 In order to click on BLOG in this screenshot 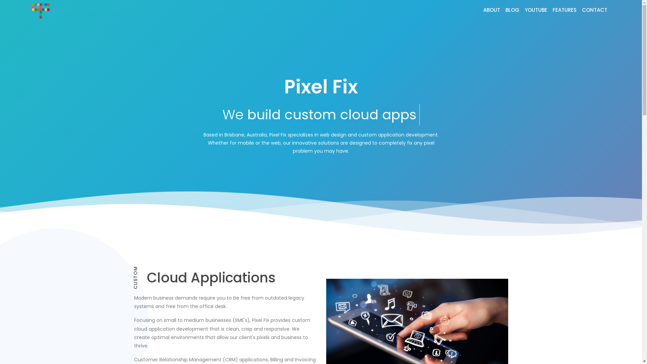, I will do `click(512, 10)`.